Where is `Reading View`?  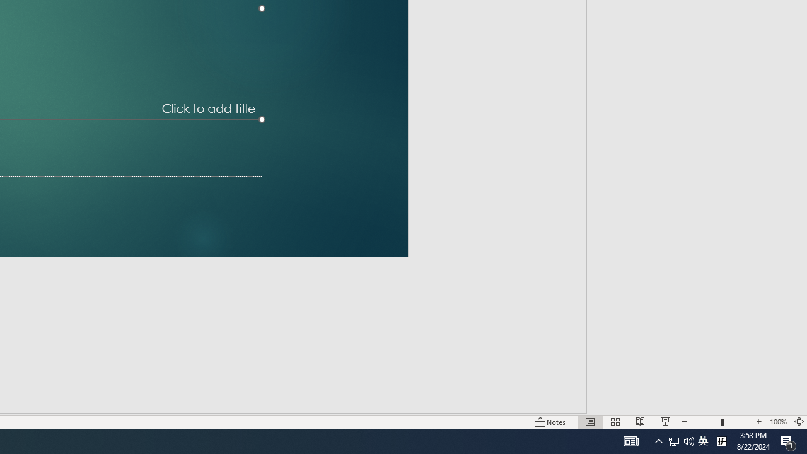
Reading View is located at coordinates (640, 421).